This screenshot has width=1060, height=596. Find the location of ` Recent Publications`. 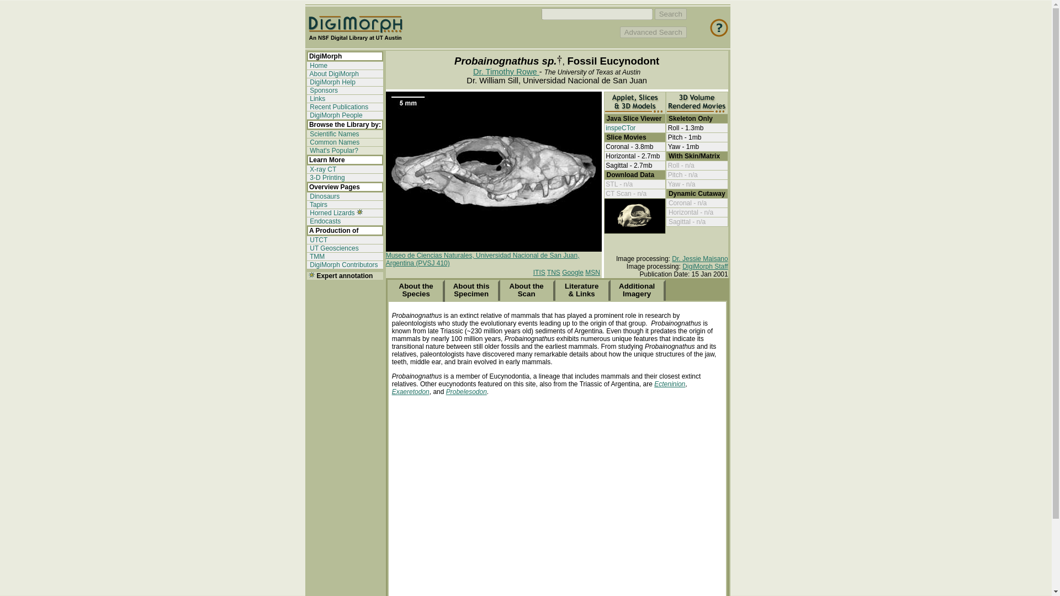

 Recent Publications is located at coordinates (338, 107).